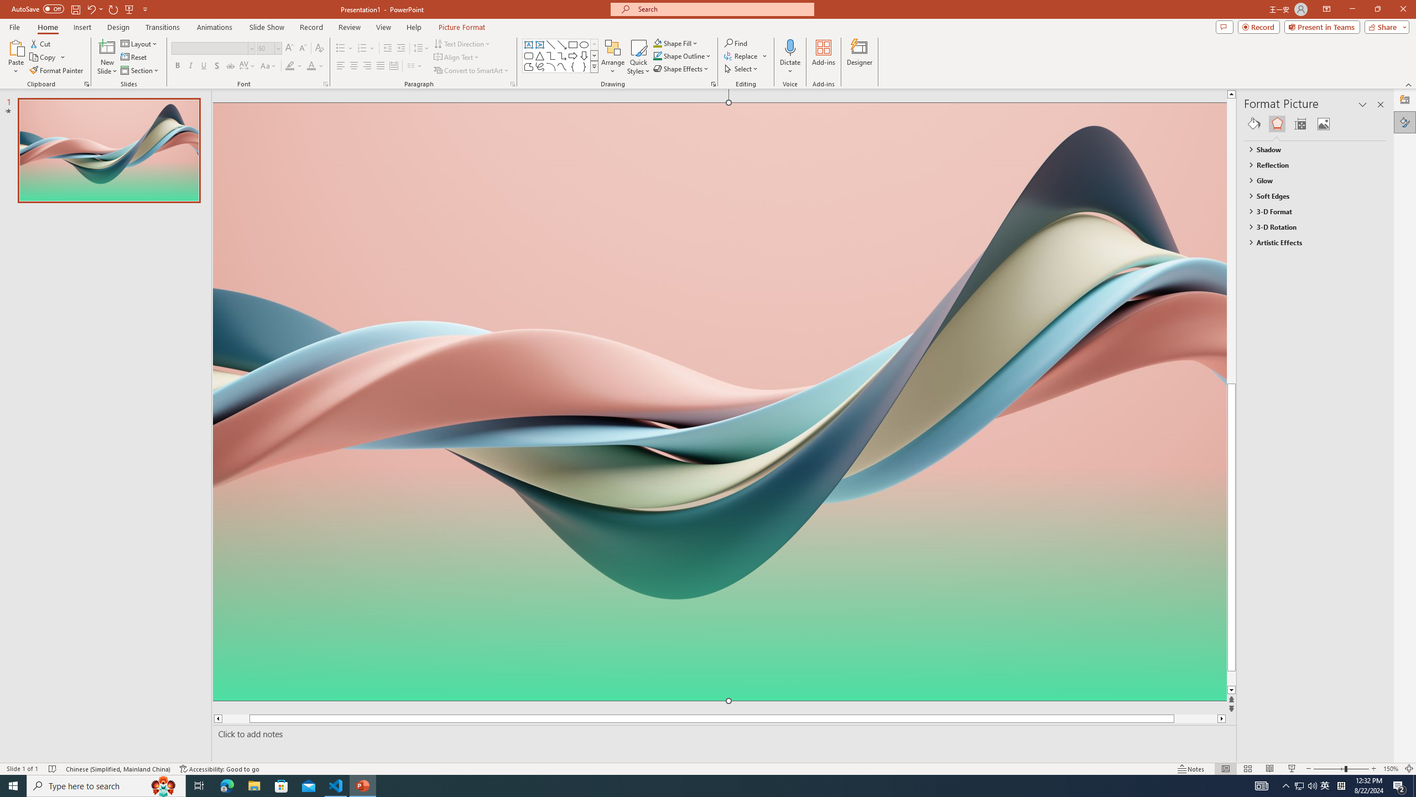 The image size is (1416, 797). I want to click on Zoom 150%, so click(1391, 769).